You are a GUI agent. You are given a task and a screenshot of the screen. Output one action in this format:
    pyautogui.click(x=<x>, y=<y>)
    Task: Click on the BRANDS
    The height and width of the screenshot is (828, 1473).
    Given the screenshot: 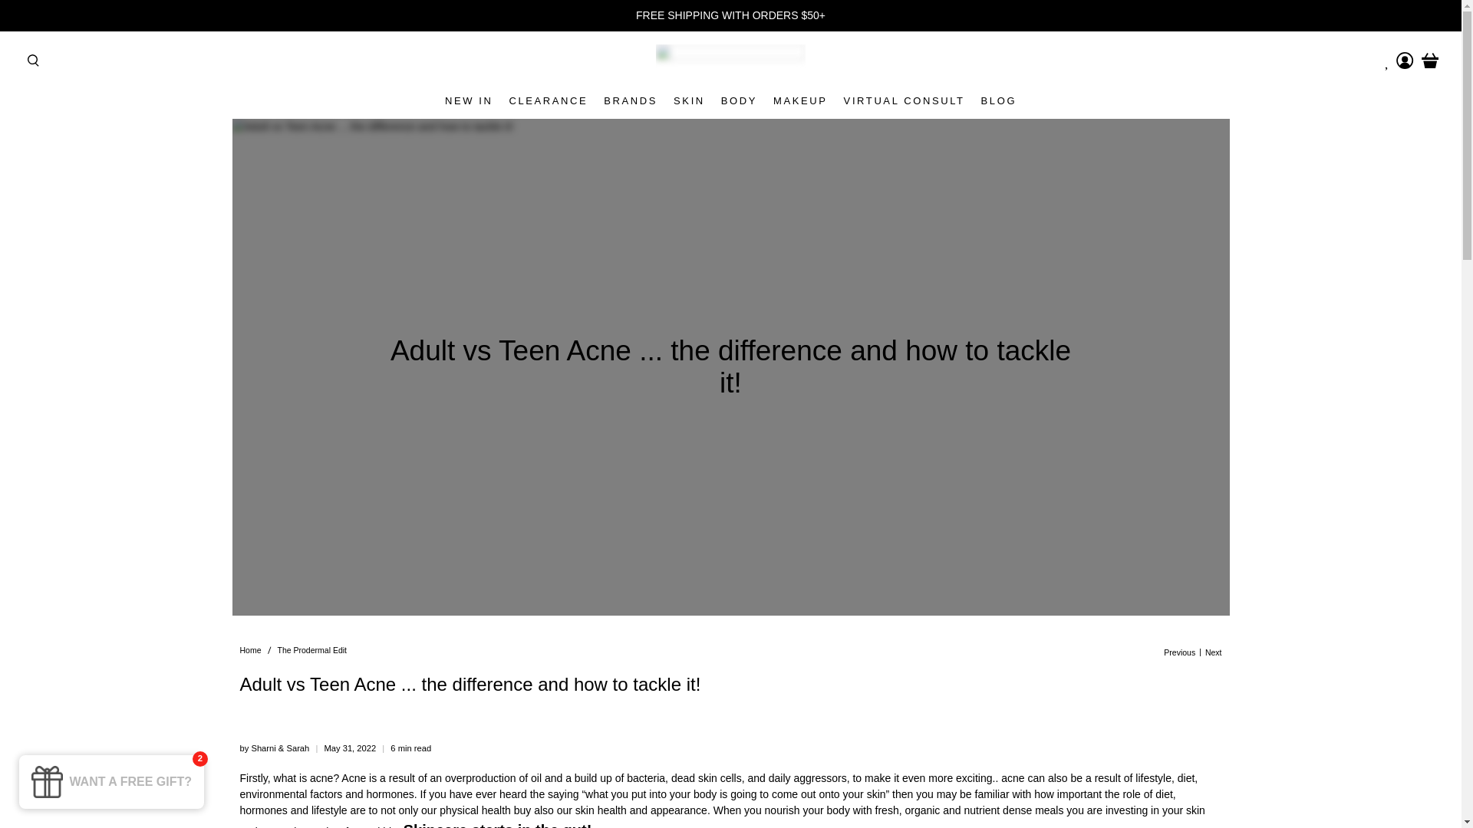 What is the action you would take?
    pyautogui.click(x=631, y=101)
    